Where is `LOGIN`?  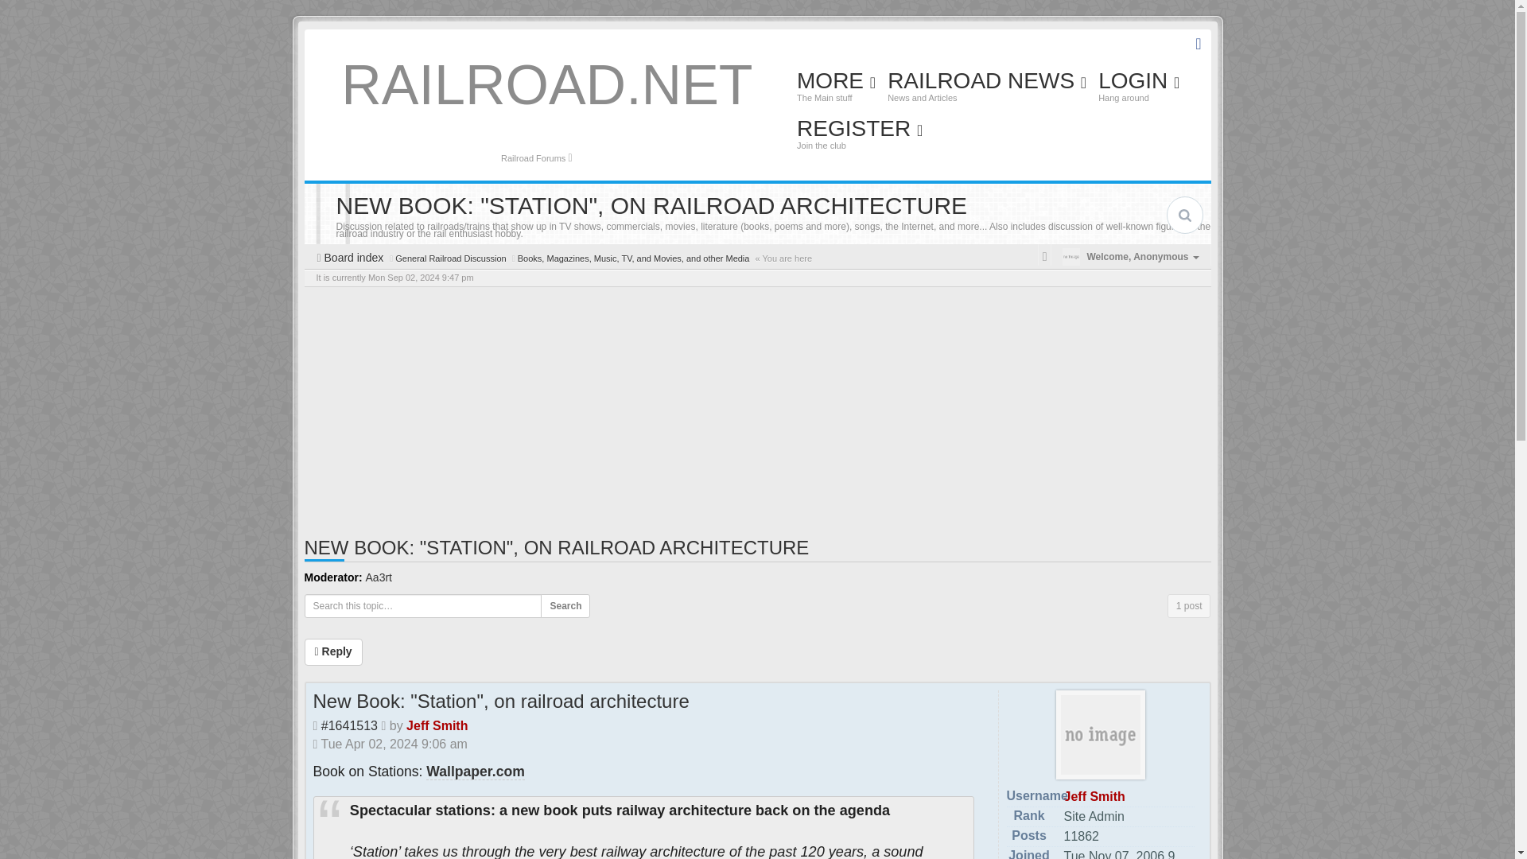 LOGIN is located at coordinates (1139, 87).